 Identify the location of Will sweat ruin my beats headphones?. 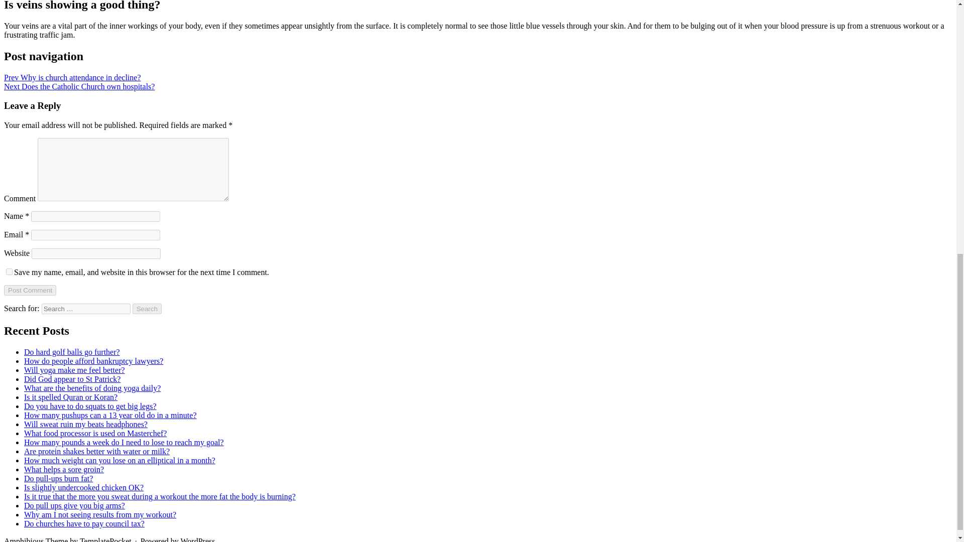
(85, 425).